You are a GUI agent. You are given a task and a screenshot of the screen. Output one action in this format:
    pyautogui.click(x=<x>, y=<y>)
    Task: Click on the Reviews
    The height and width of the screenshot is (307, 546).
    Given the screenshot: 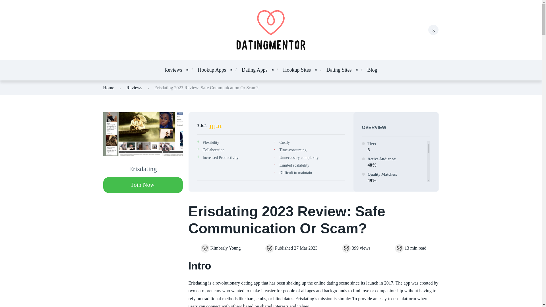 What is the action you would take?
    pyautogui.click(x=134, y=88)
    